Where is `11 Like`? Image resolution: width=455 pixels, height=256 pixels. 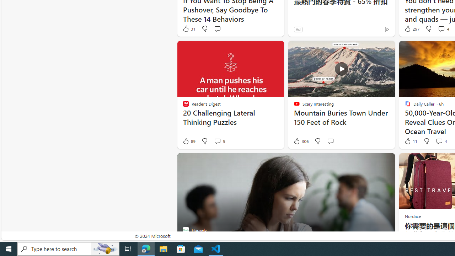
11 Like is located at coordinates (410, 141).